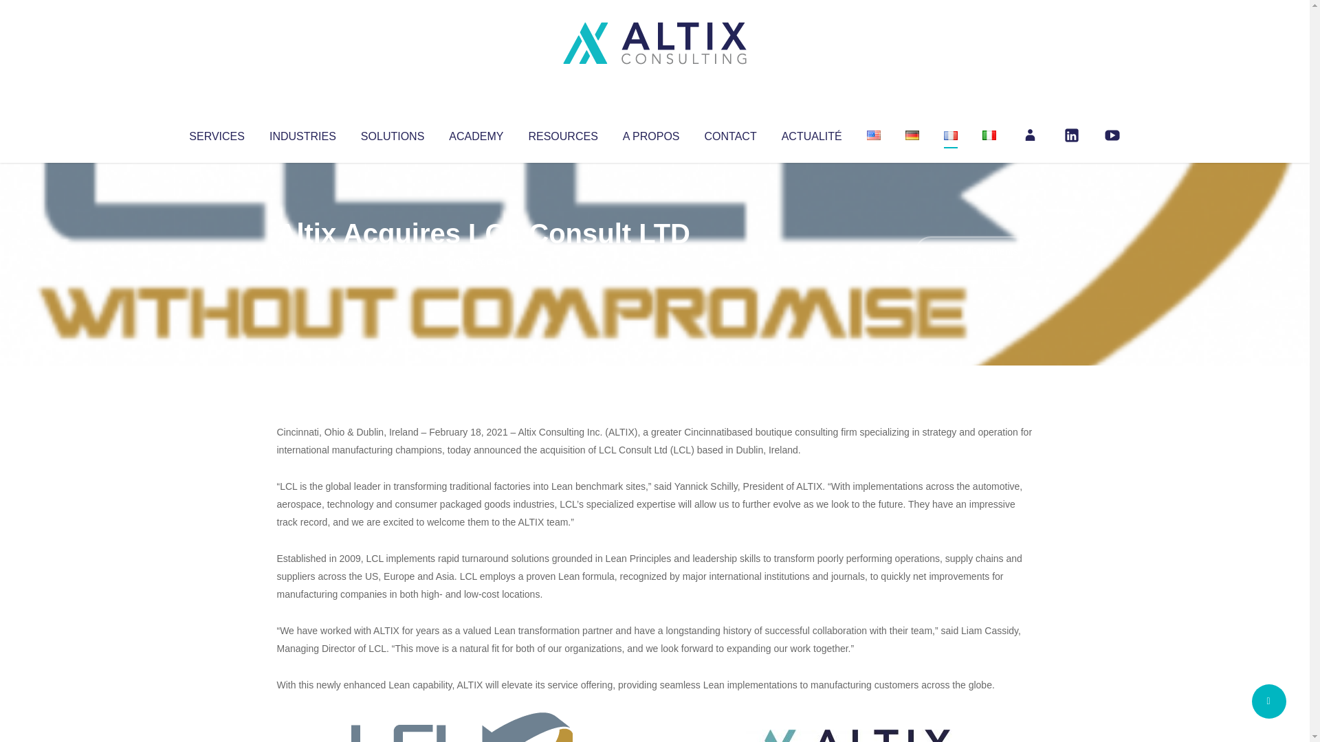  I want to click on SERVICES, so click(216, 133).